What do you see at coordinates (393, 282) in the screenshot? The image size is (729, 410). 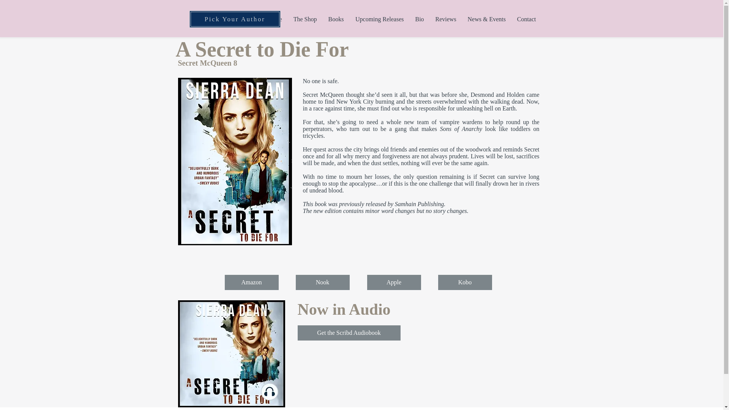 I see `Apple` at bounding box center [393, 282].